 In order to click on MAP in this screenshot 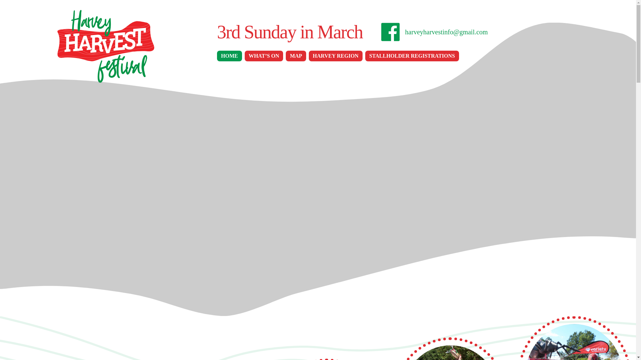, I will do `click(296, 56)`.